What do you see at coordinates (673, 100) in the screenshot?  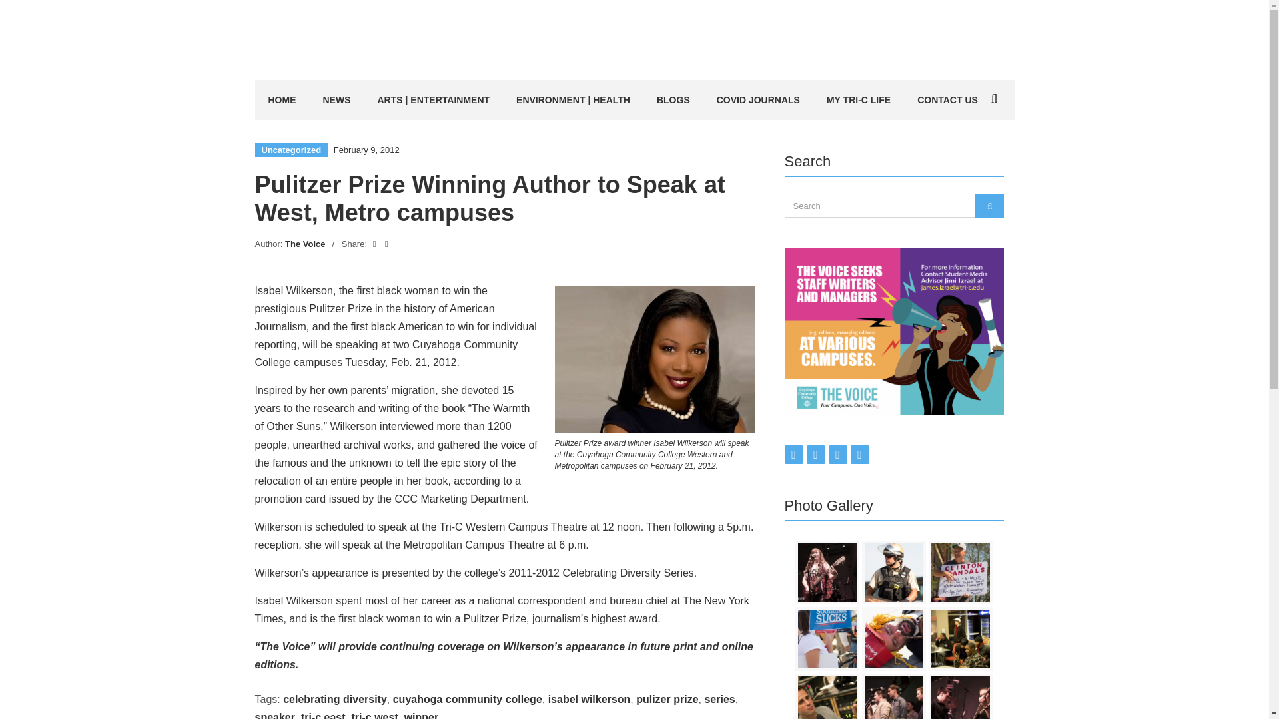 I see `BLOGS` at bounding box center [673, 100].